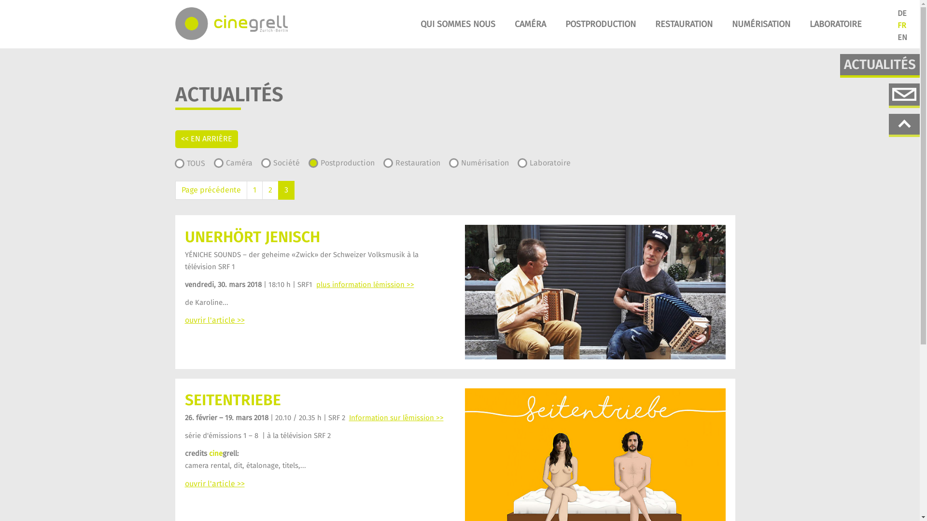  What do you see at coordinates (904, 95) in the screenshot?
I see `Contact` at bounding box center [904, 95].